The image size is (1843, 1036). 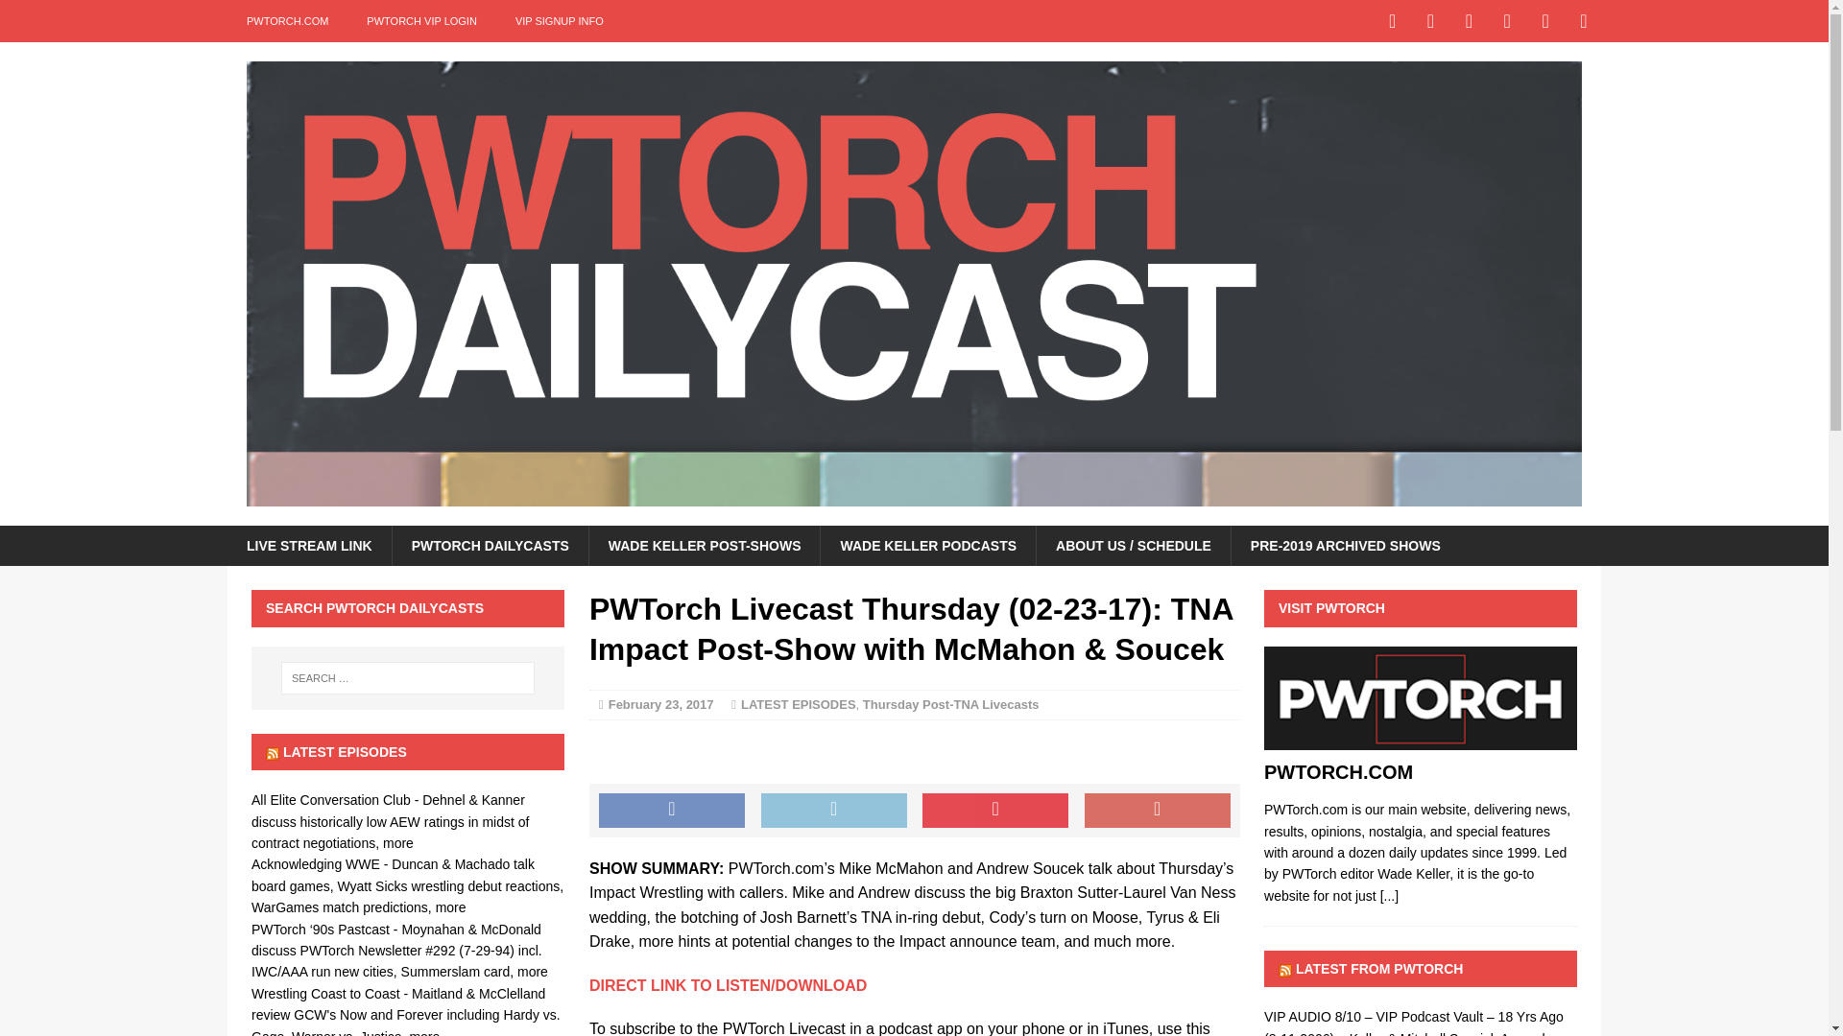 I want to click on PWTORCH.COM, so click(x=1421, y=739).